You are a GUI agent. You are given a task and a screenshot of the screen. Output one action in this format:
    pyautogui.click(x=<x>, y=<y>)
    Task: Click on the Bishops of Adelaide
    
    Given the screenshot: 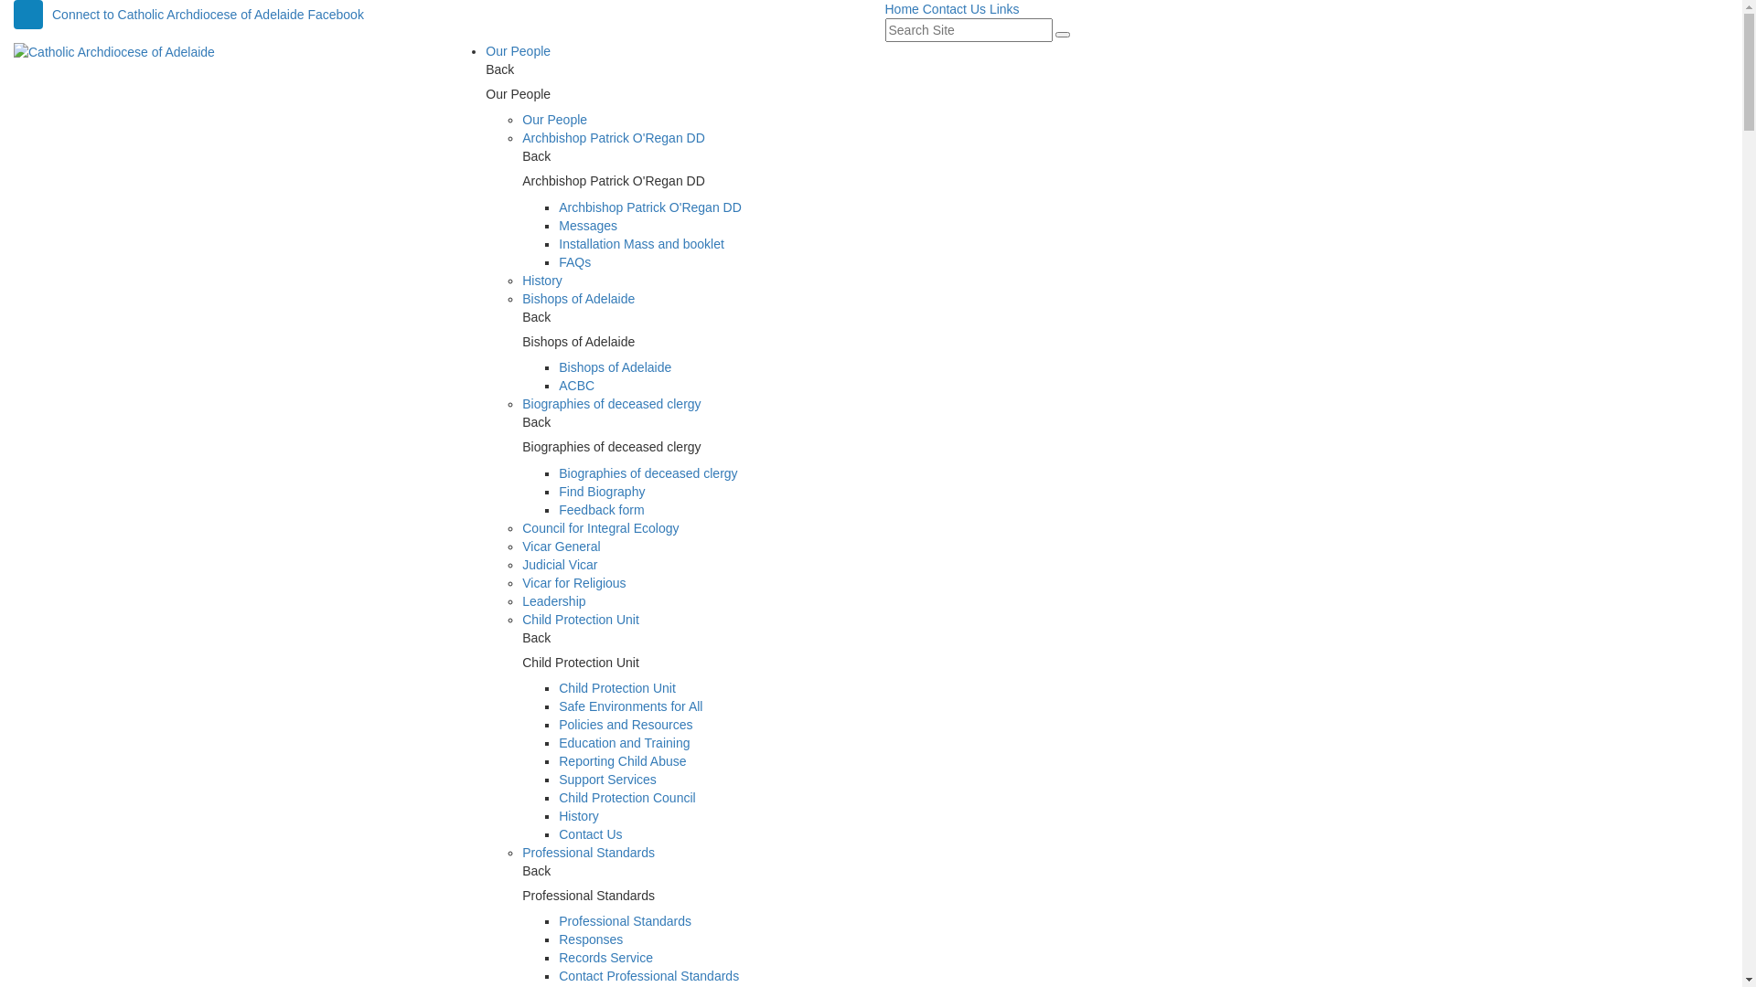 What is the action you would take?
    pyautogui.click(x=615, y=367)
    